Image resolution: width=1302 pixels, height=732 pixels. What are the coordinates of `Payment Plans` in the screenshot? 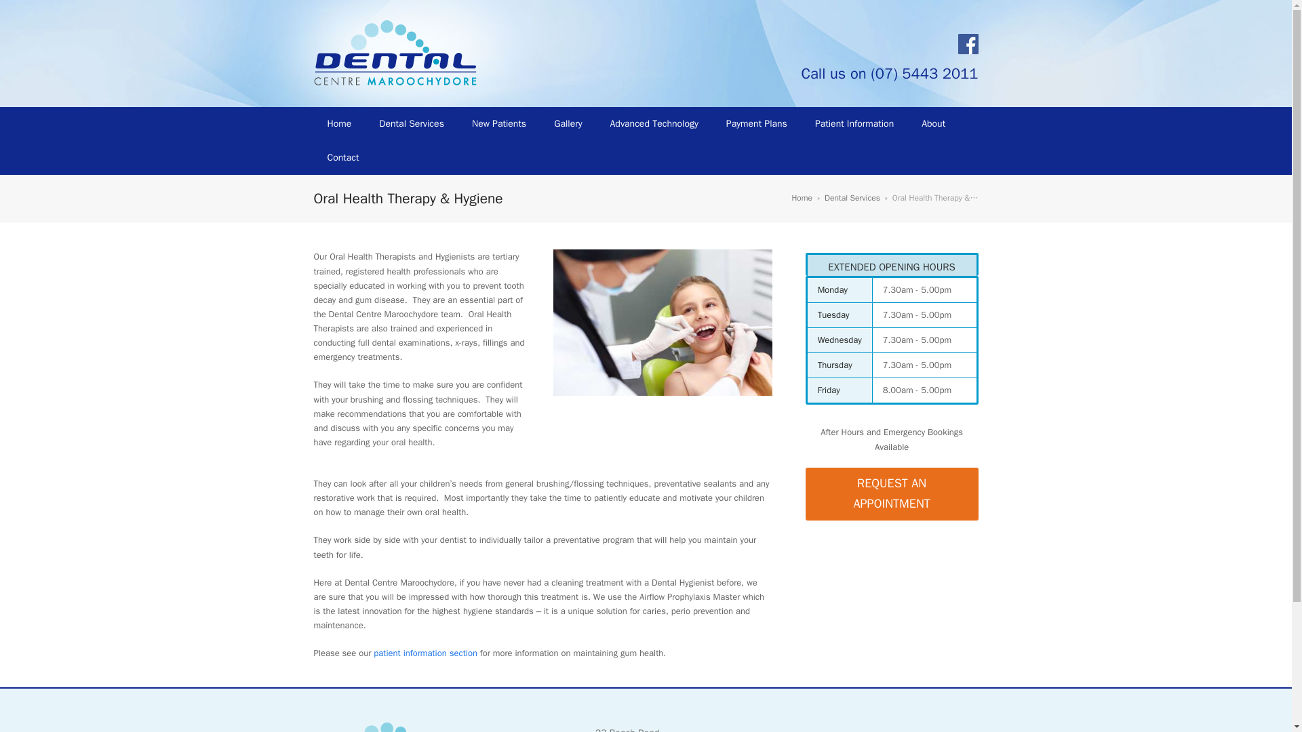 It's located at (756, 123).